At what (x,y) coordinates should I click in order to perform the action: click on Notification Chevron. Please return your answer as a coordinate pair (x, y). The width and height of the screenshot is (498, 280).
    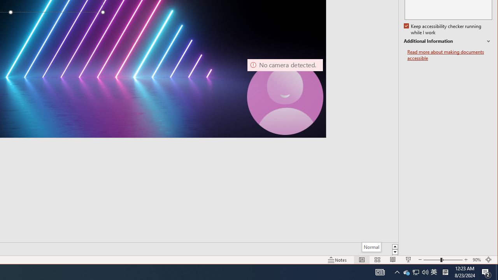
    Looking at the image, I should click on (397, 272).